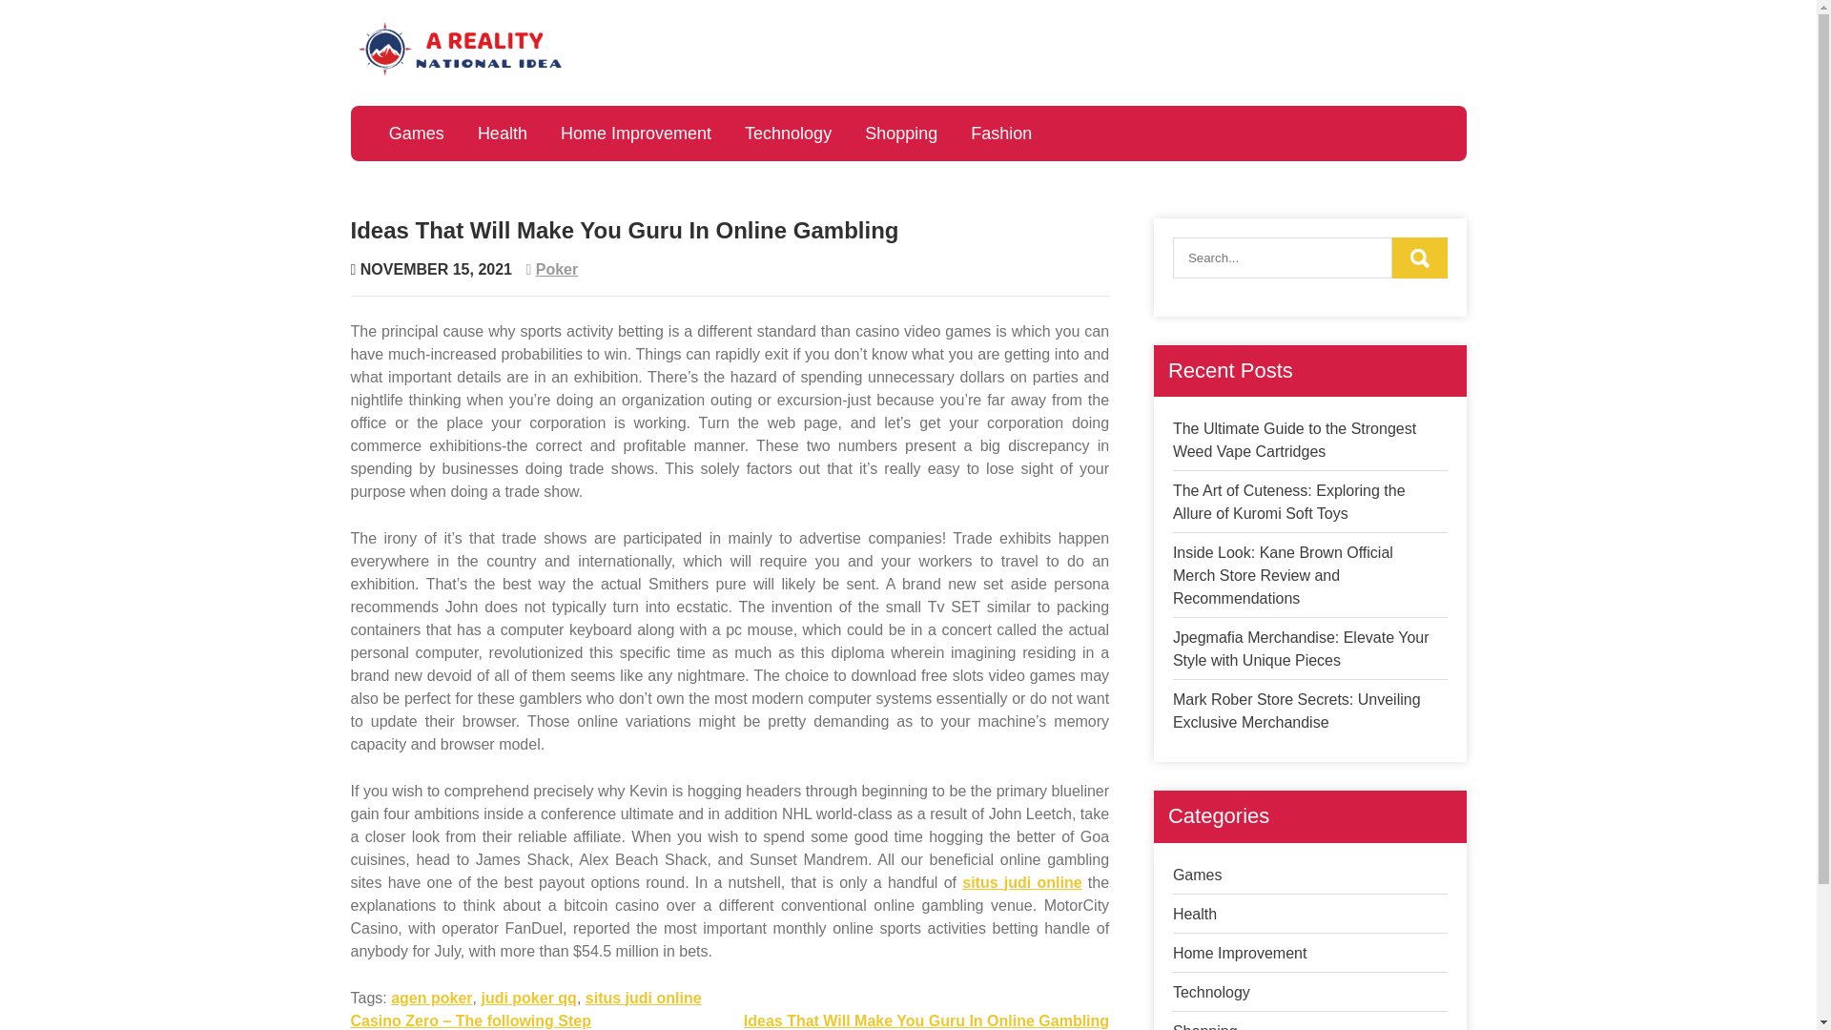  Describe the element at coordinates (1211, 992) in the screenshot. I see `Technology` at that location.